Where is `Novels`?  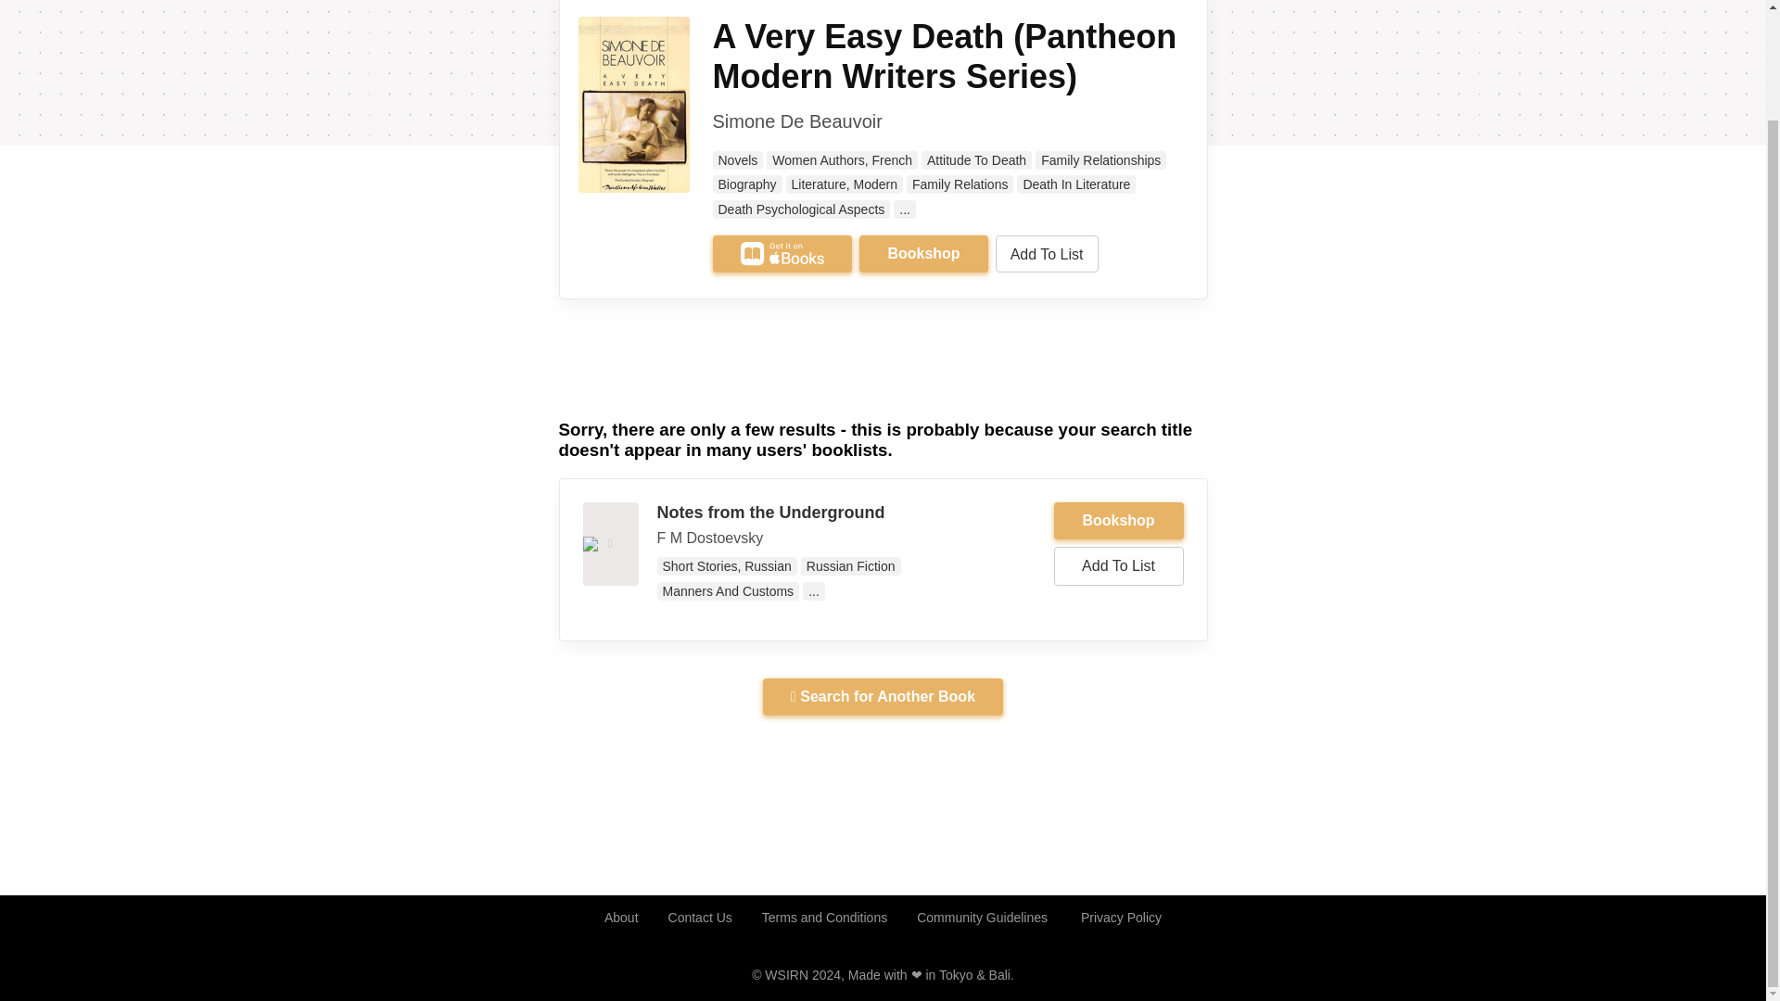
Novels is located at coordinates (738, 159).